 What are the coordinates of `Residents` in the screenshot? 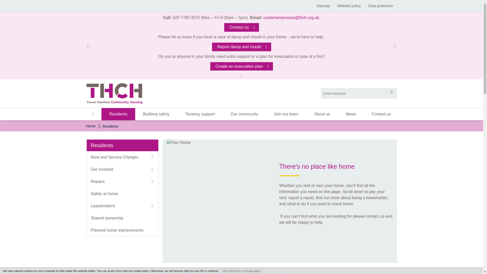 It's located at (118, 114).